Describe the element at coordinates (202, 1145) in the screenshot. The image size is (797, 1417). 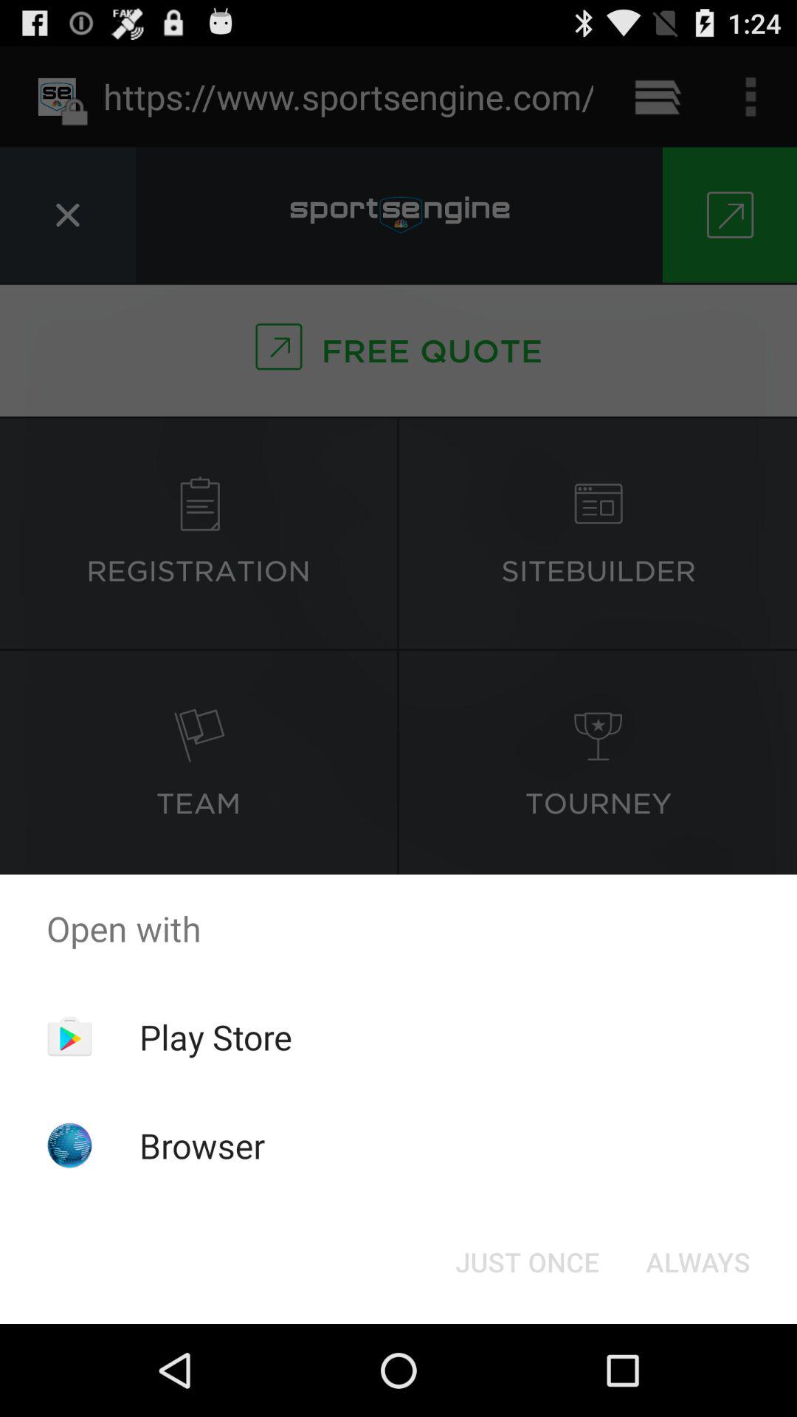
I see `turn off the item below play store app` at that location.